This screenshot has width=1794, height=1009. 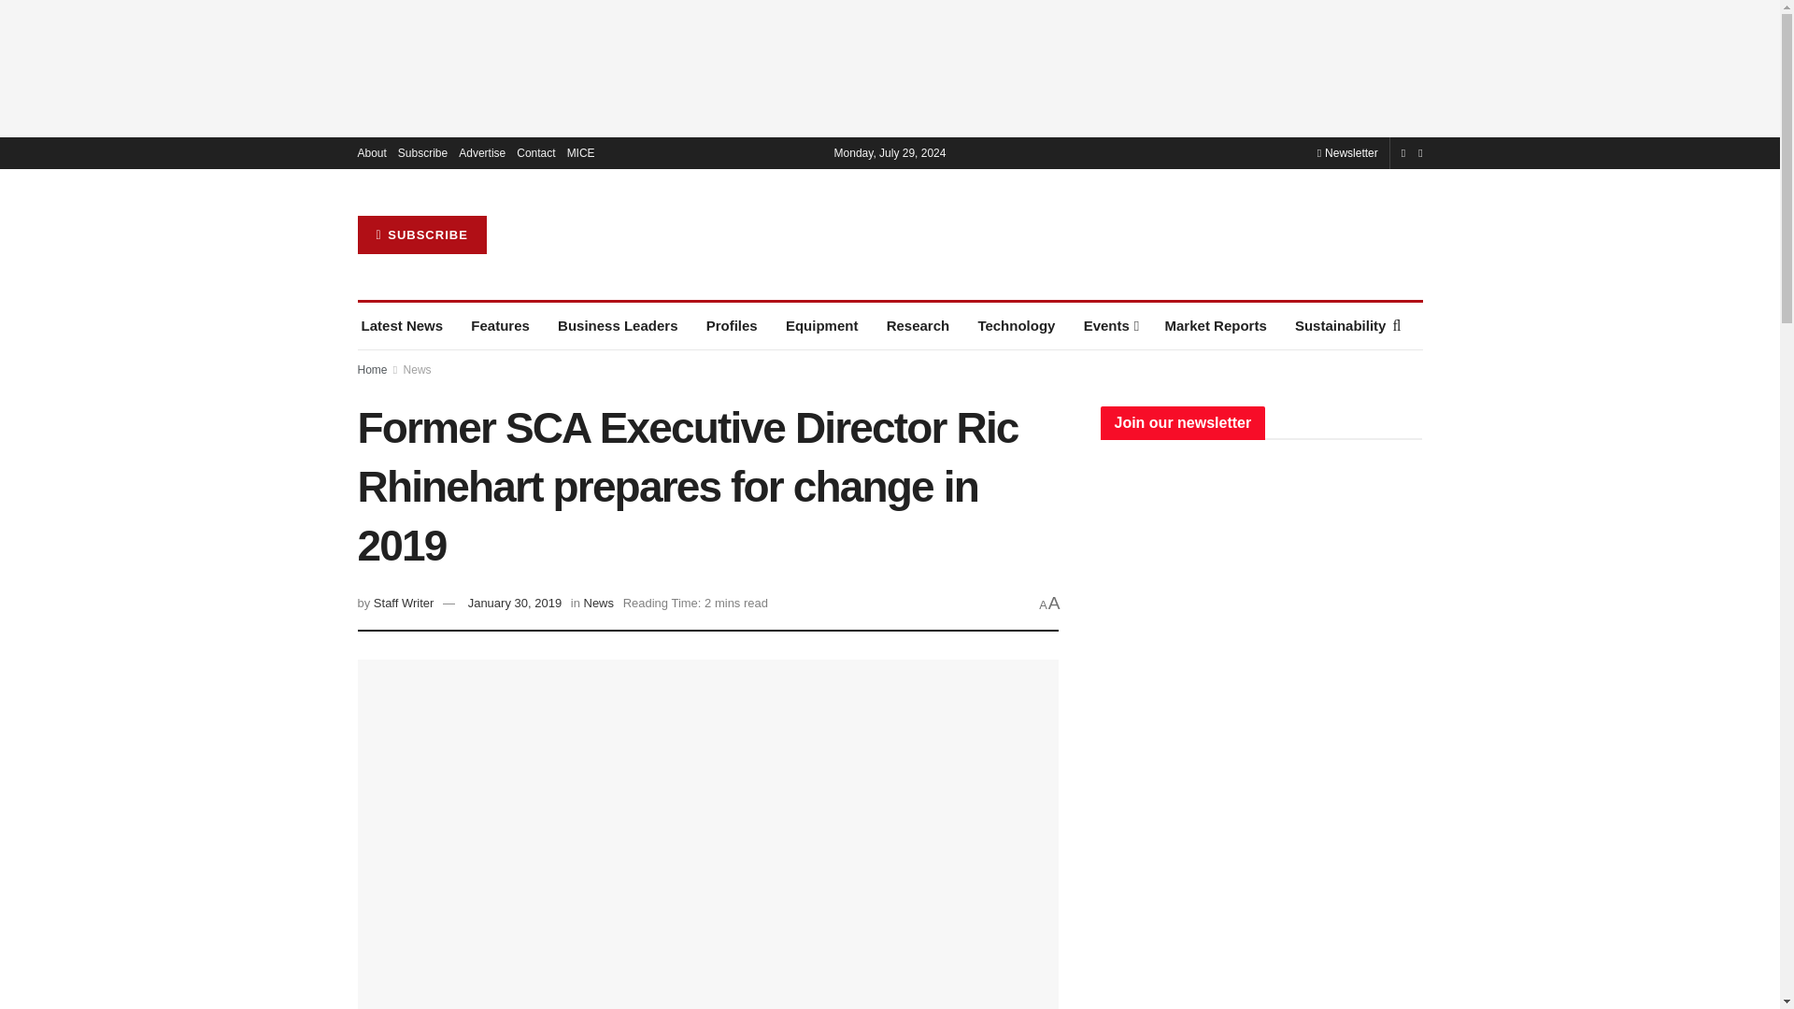 I want to click on About, so click(x=371, y=153).